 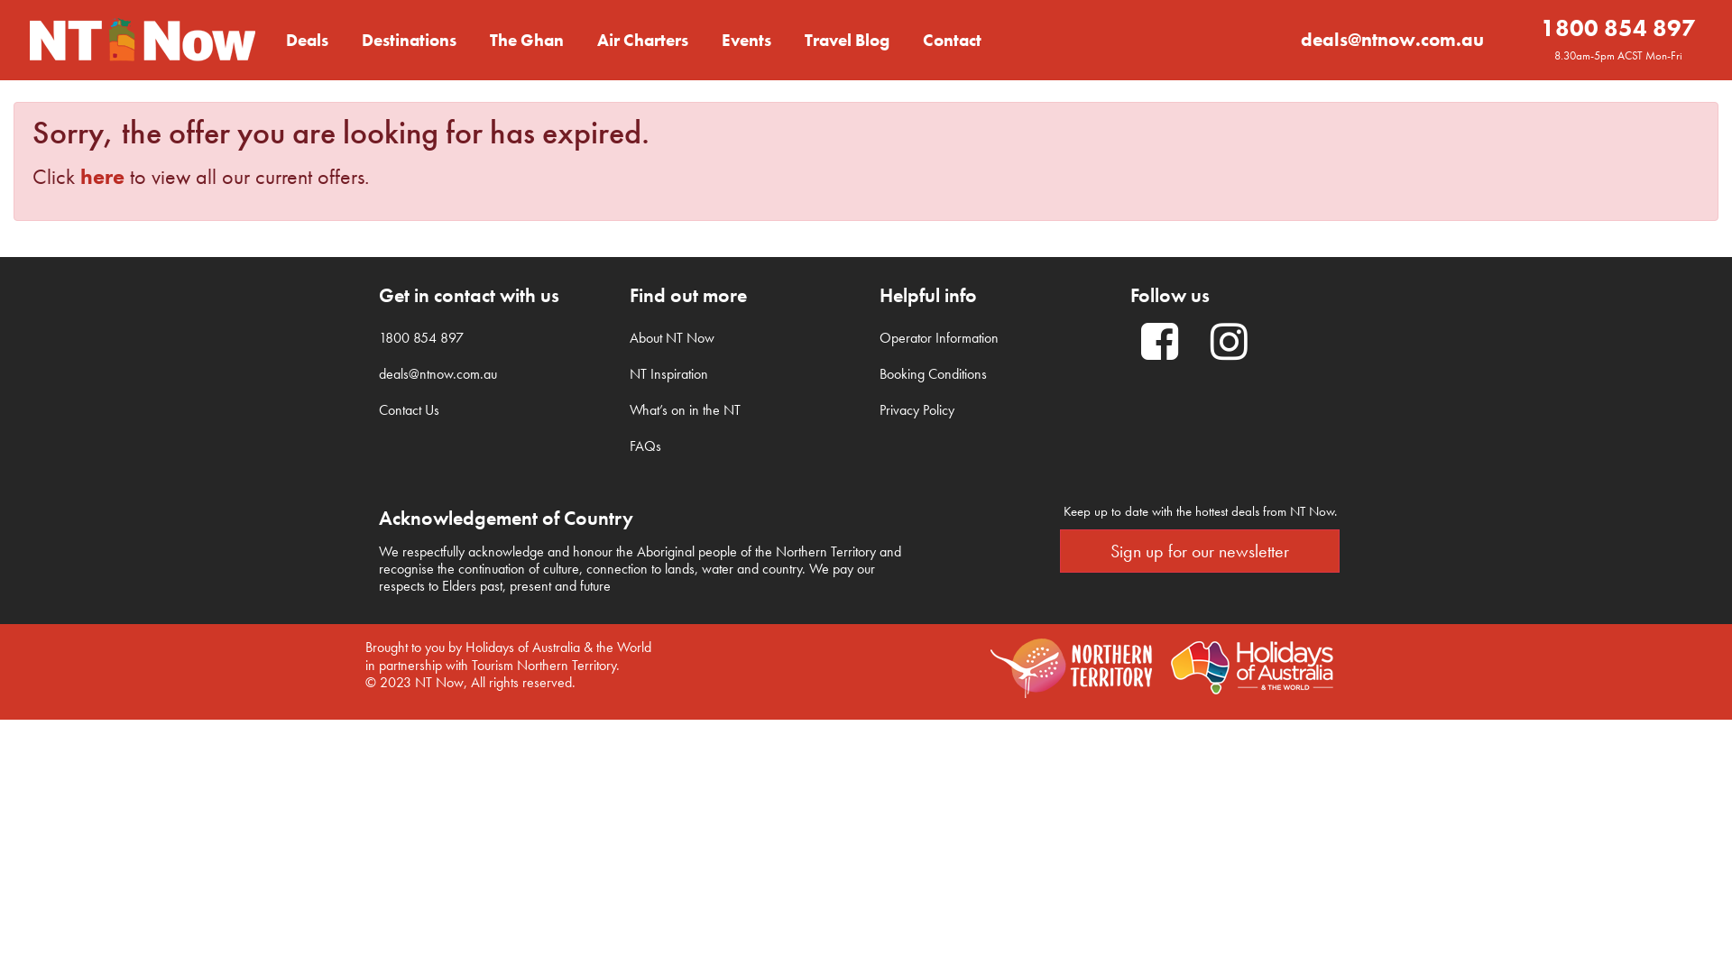 I want to click on Contact Us, so click(x=410, y=409).